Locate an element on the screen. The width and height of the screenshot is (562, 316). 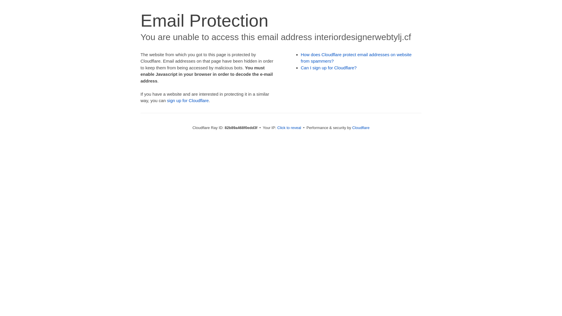
Cloudflare is located at coordinates (361, 128).